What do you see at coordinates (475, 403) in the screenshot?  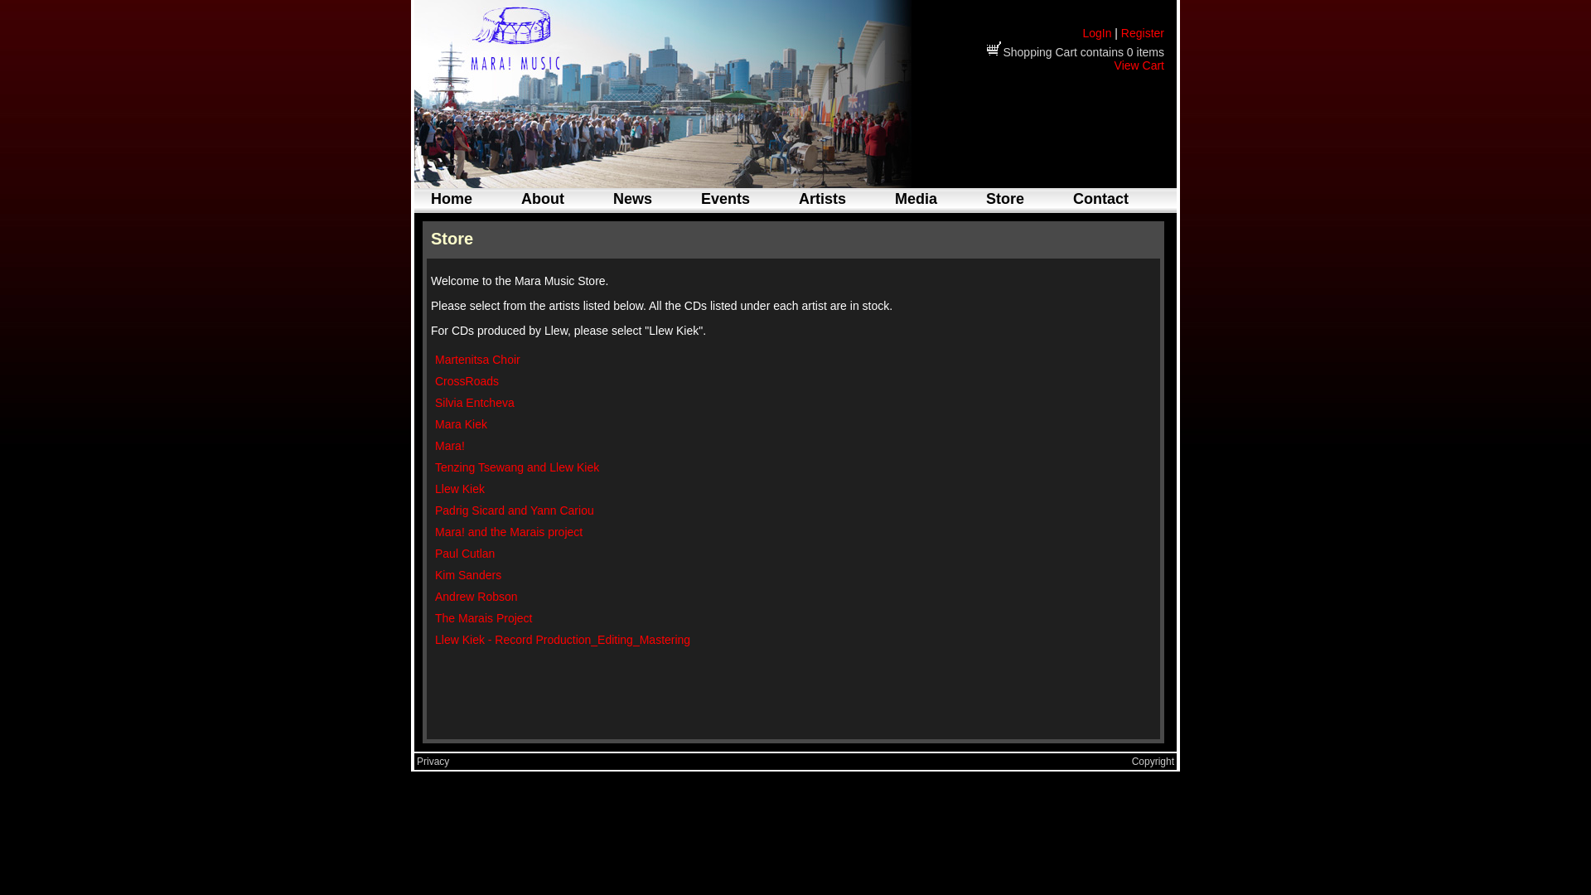 I see `Silvia Entcheva` at bounding box center [475, 403].